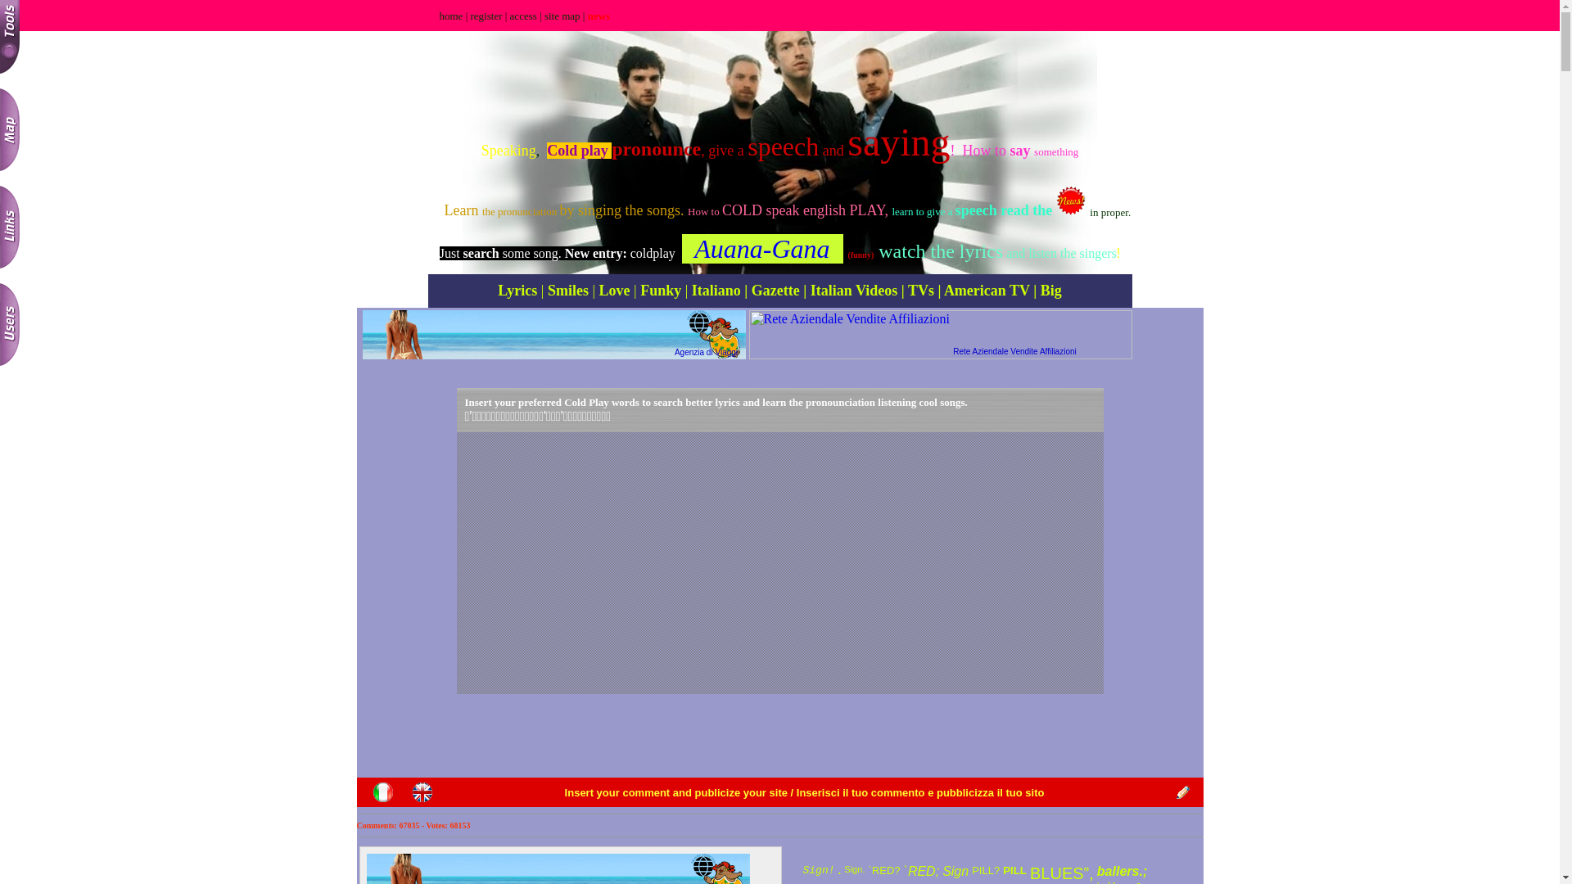 This screenshot has width=1572, height=884. I want to click on Funky, so click(661, 291).